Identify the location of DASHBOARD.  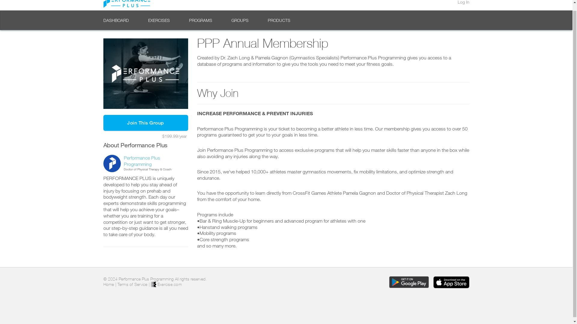
(116, 20).